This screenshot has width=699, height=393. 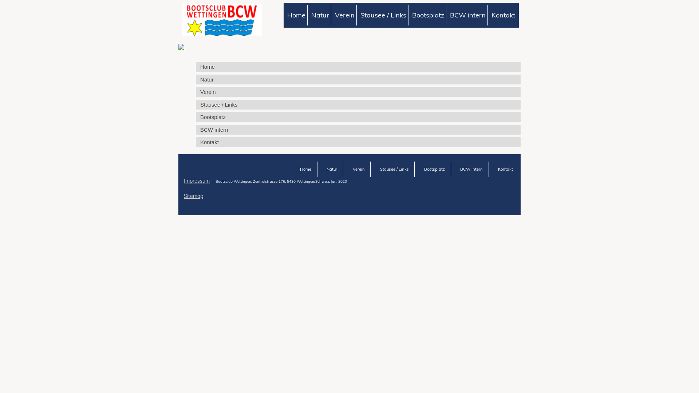 What do you see at coordinates (383, 15) in the screenshot?
I see `Stausee / Links` at bounding box center [383, 15].